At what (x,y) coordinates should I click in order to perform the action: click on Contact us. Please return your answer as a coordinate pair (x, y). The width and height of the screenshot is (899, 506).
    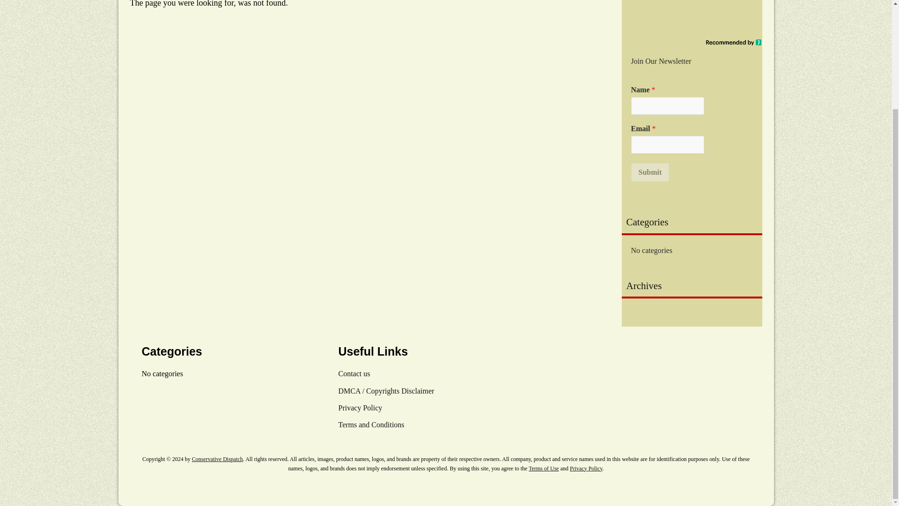
    Looking at the image, I should click on (354, 373).